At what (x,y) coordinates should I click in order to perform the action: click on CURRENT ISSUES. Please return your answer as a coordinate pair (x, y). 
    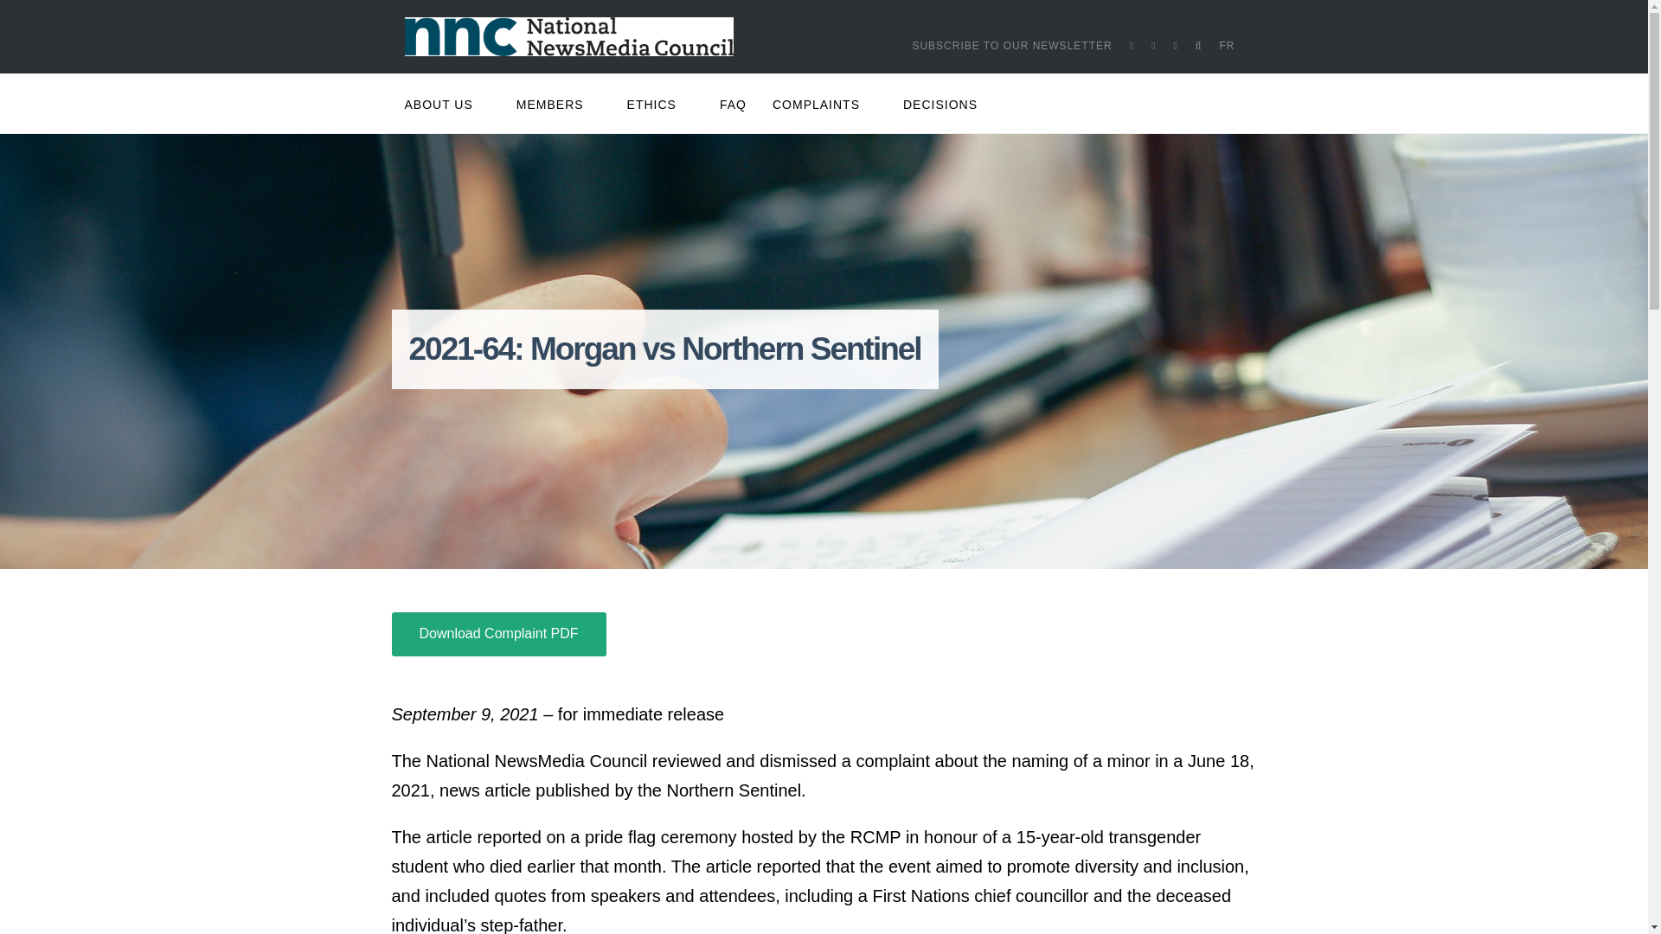
    Looking at the image, I should click on (449, 299).